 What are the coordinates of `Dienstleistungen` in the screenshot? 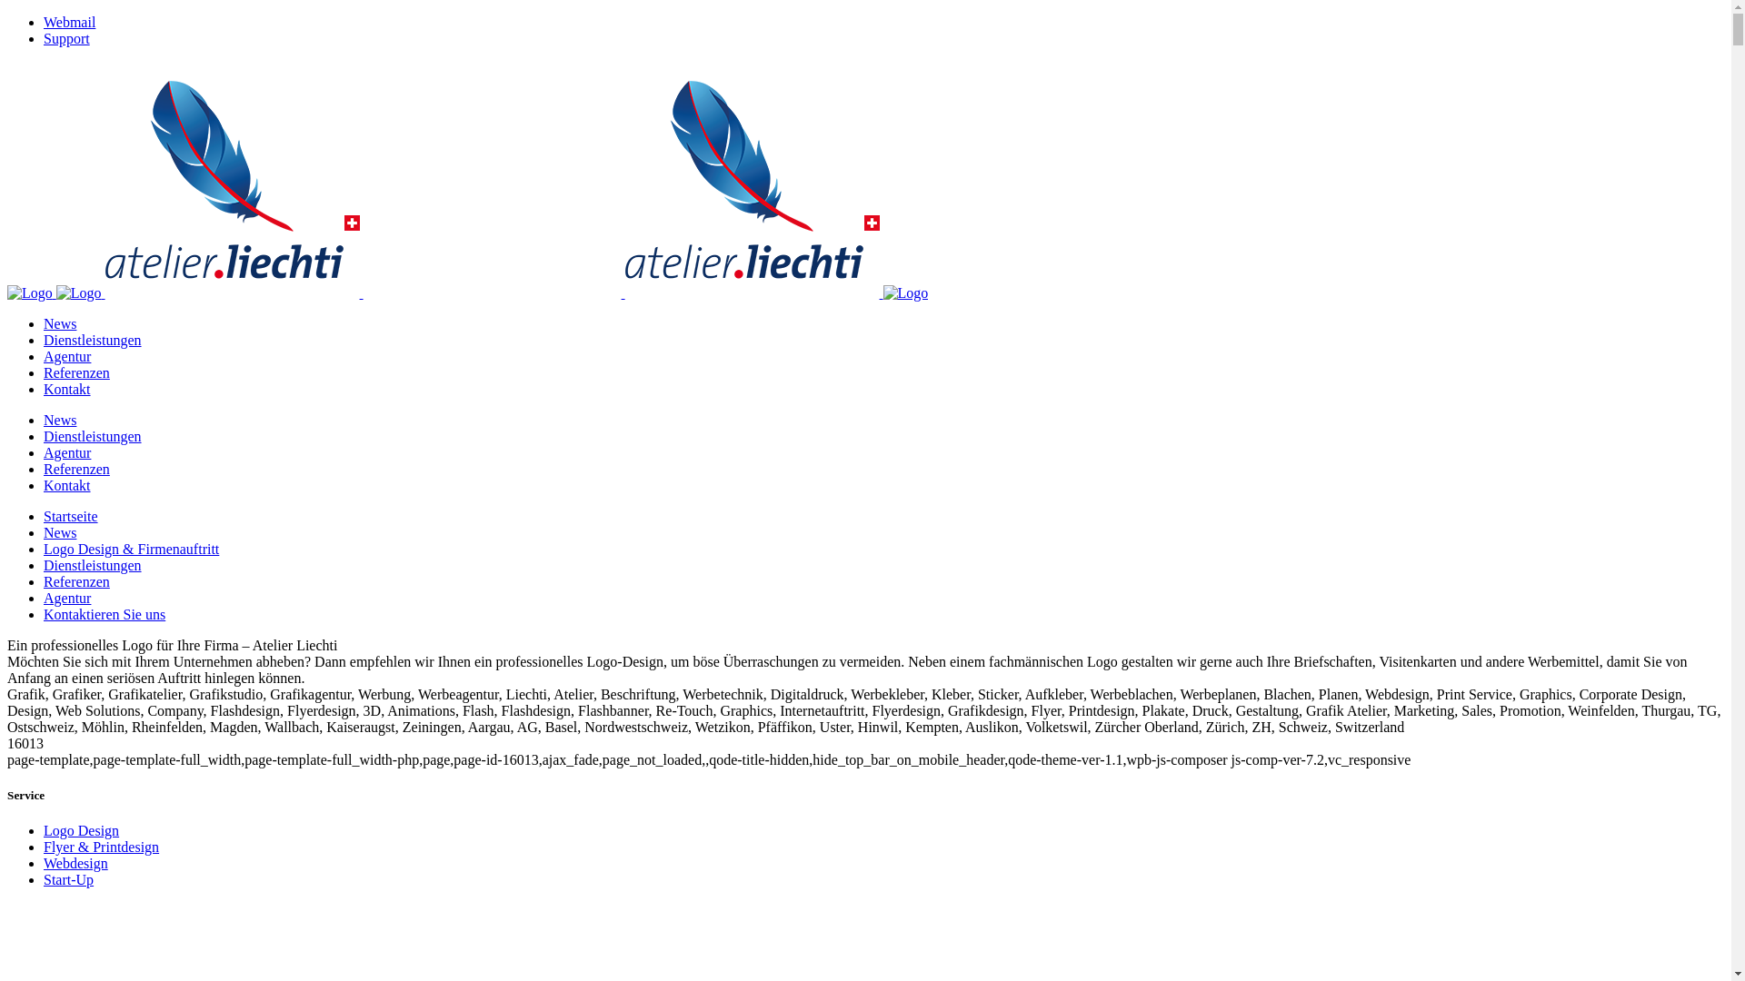 It's located at (93, 436).